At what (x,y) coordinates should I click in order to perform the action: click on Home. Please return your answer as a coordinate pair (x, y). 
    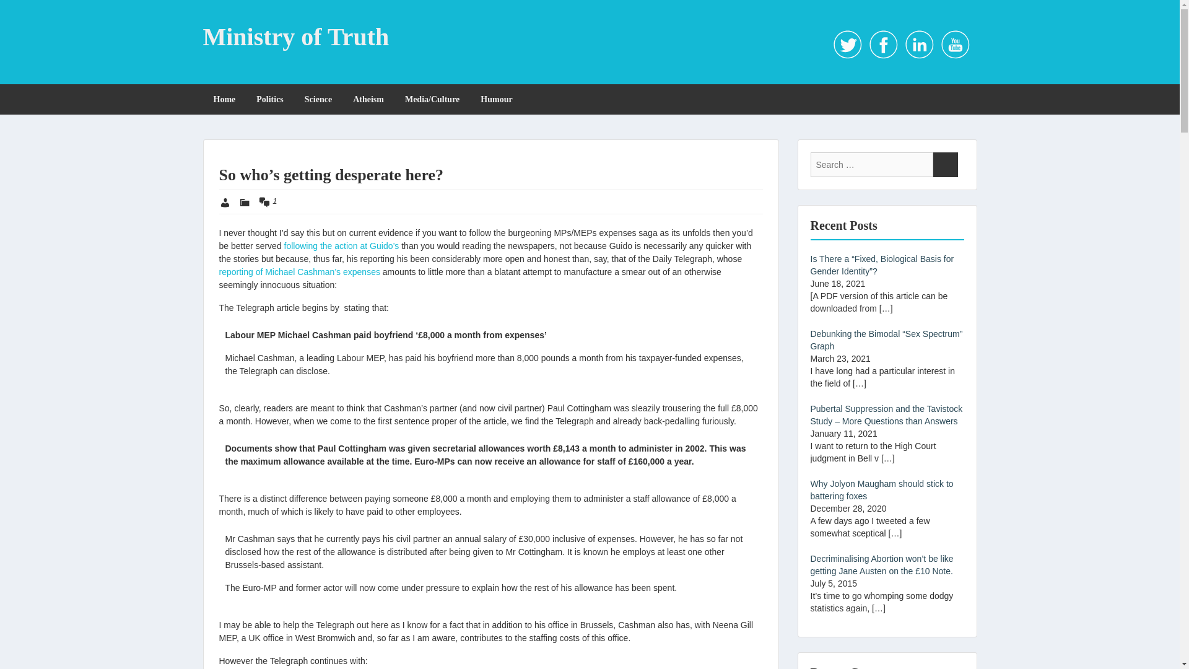
    Looking at the image, I should click on (224, 99).